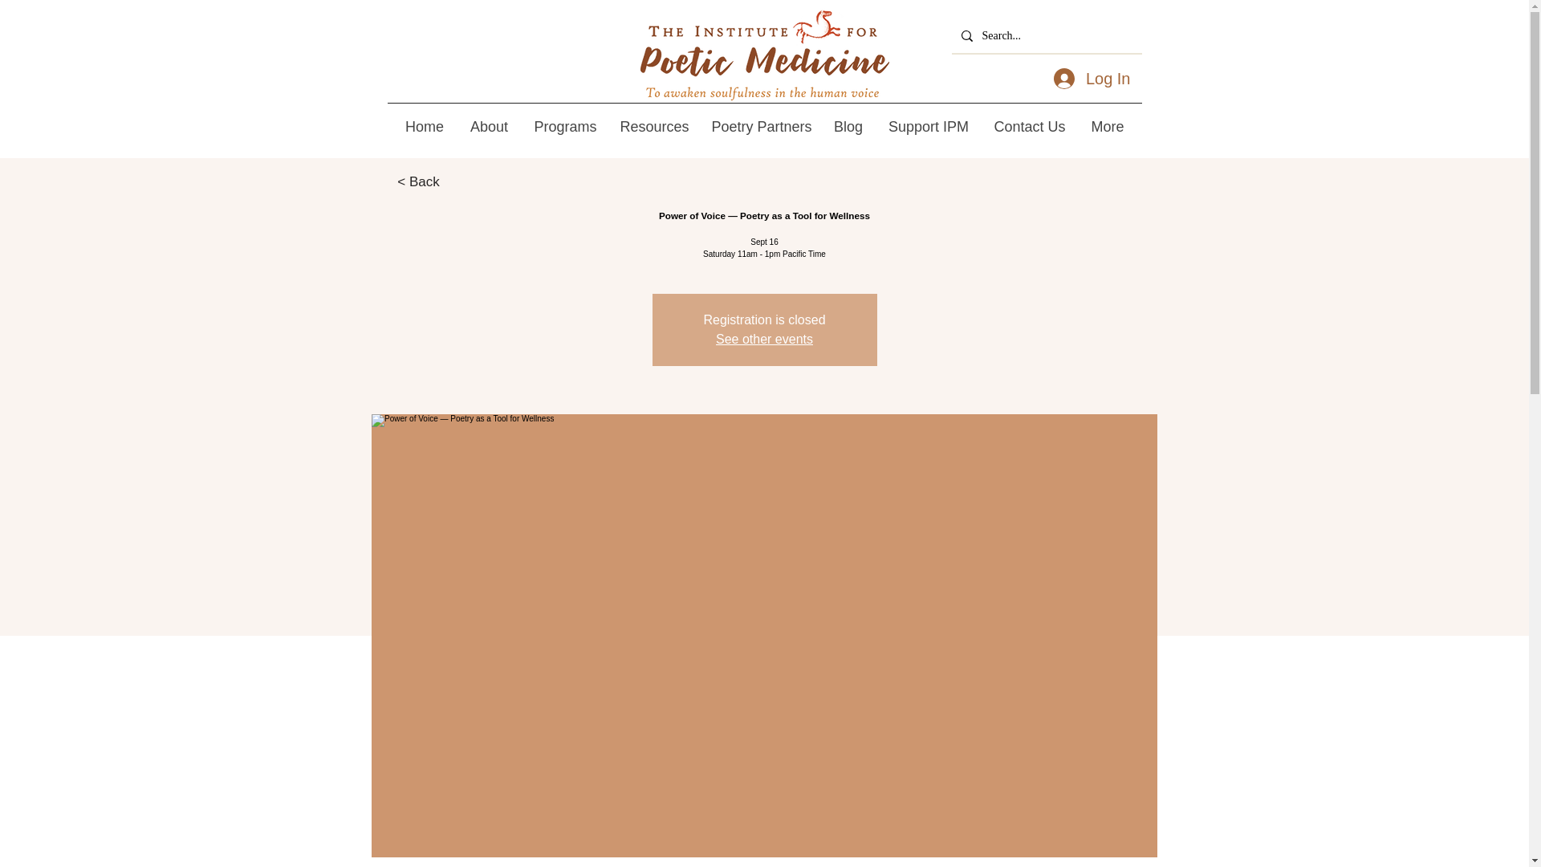 The width and height of the screenshot is (1541, 867). What do you see at coordinates (764, 339) in the screenshot?
I see `See other events` at bounding box center [764, 339].